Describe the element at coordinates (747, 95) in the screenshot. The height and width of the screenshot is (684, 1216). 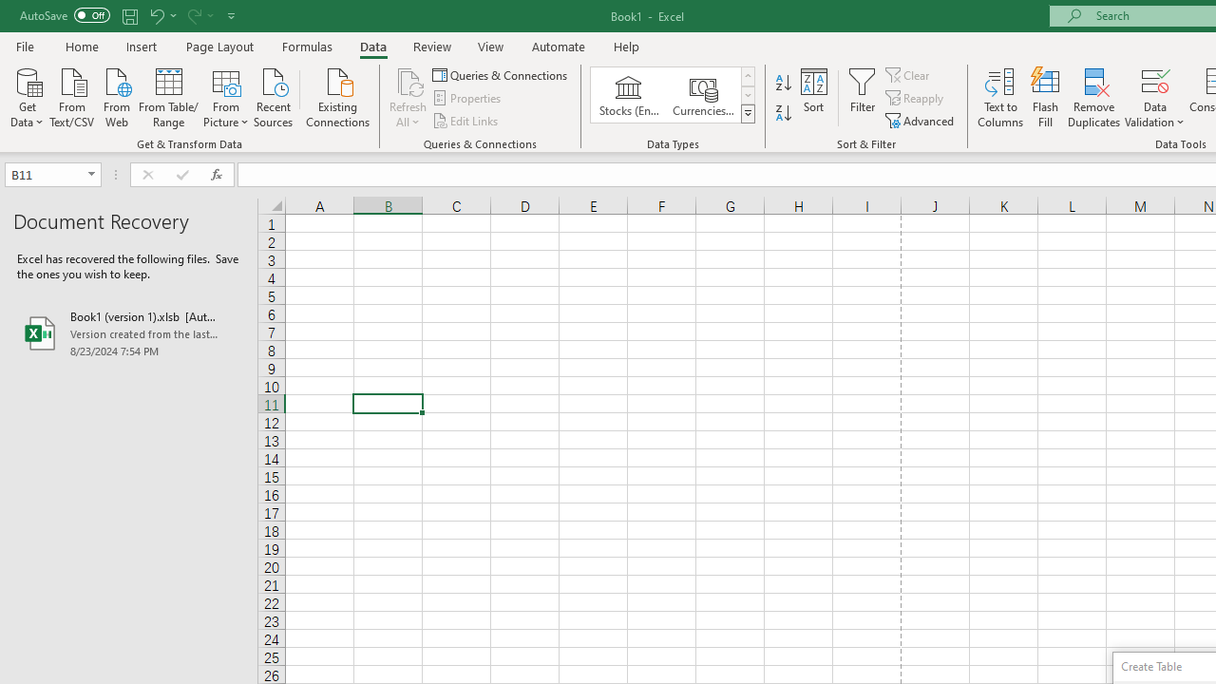
I see `Row Down` at that location.